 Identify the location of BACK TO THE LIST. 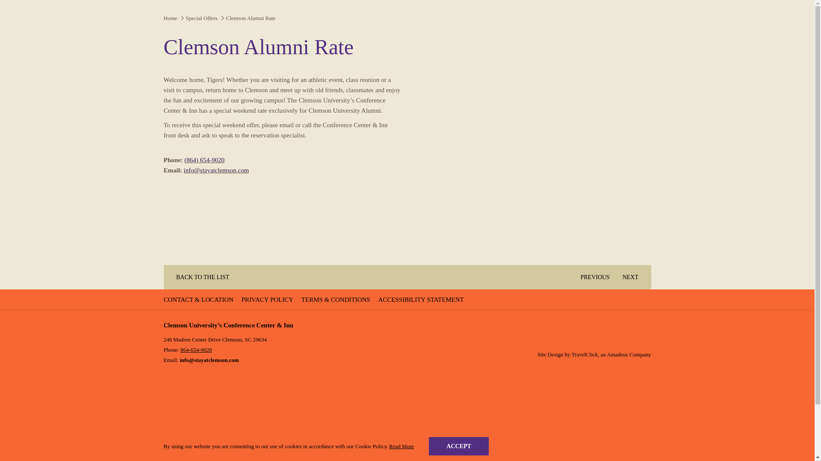
(199, 277).